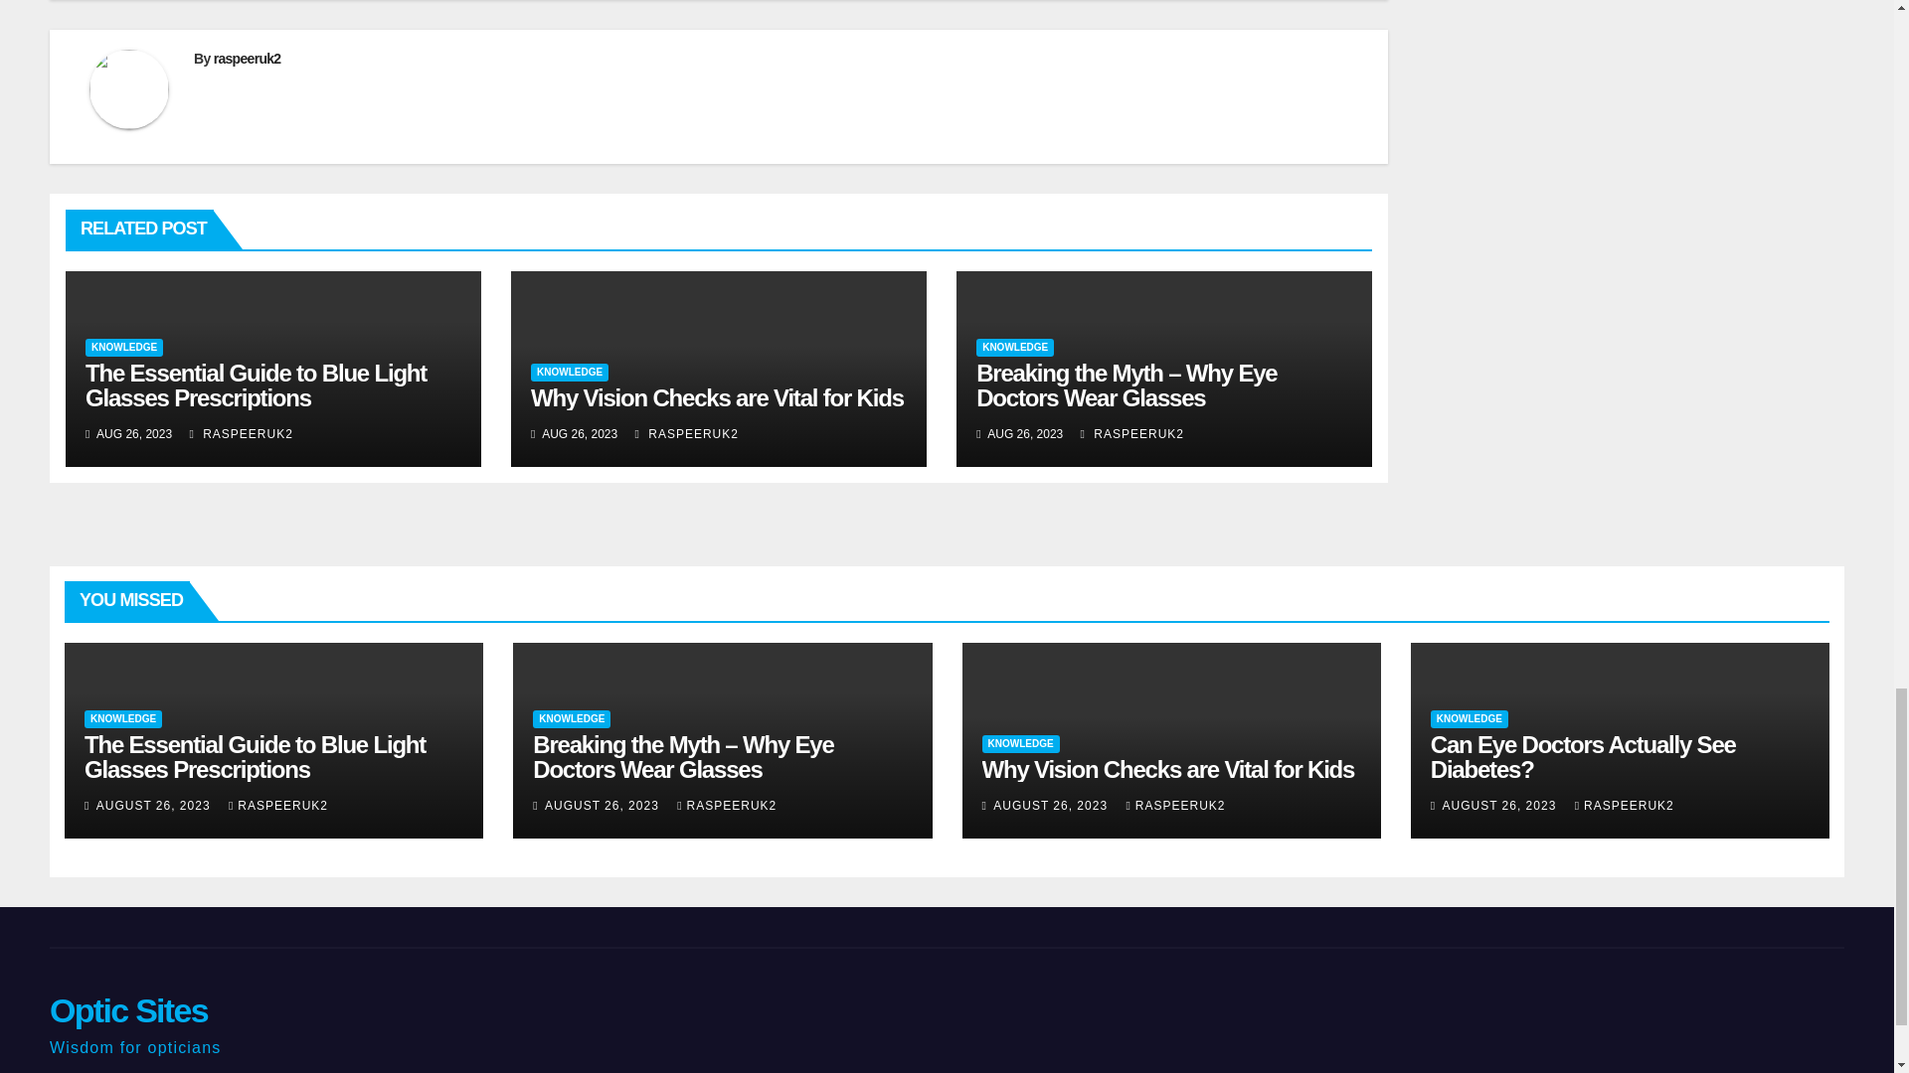 The width and height of the screenshot is (1909, 1073). I want to click on RASPEERUK2, so click(1131, 433).